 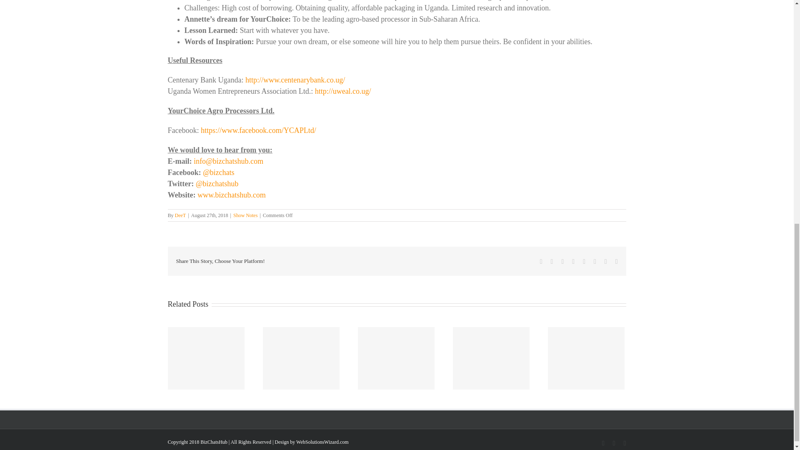 I want to click on www.bizchatshub.com, so click(x=232, y=195).